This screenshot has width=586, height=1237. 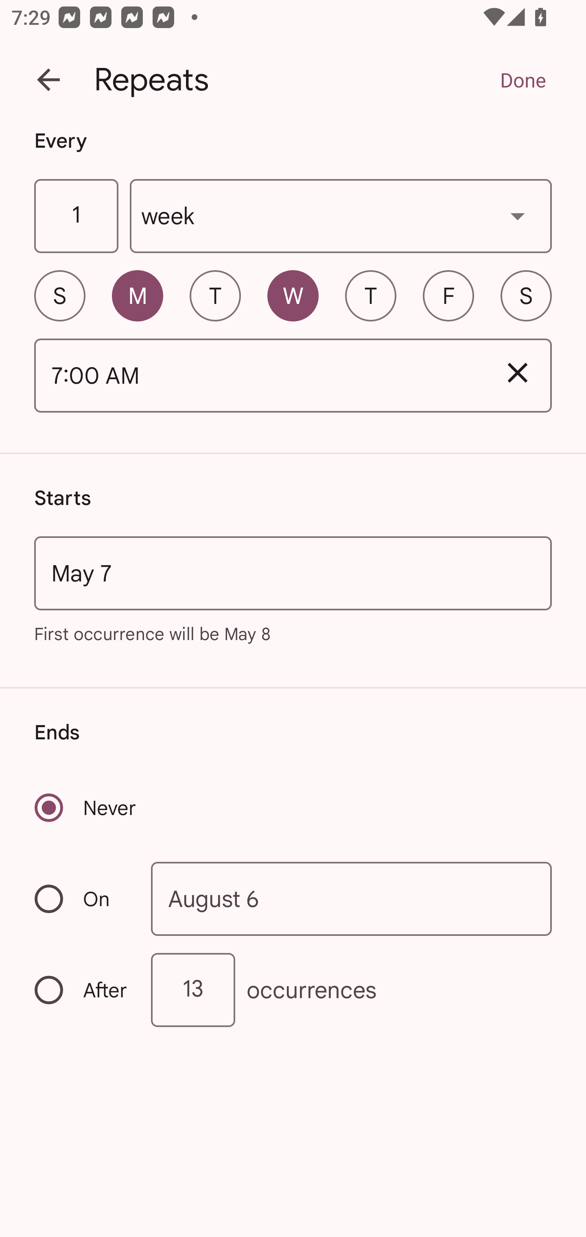 What do you see at coordinates (518, 216) in the screenshot?
I see `Show dropdown menu` at bounding box center [518, 216].